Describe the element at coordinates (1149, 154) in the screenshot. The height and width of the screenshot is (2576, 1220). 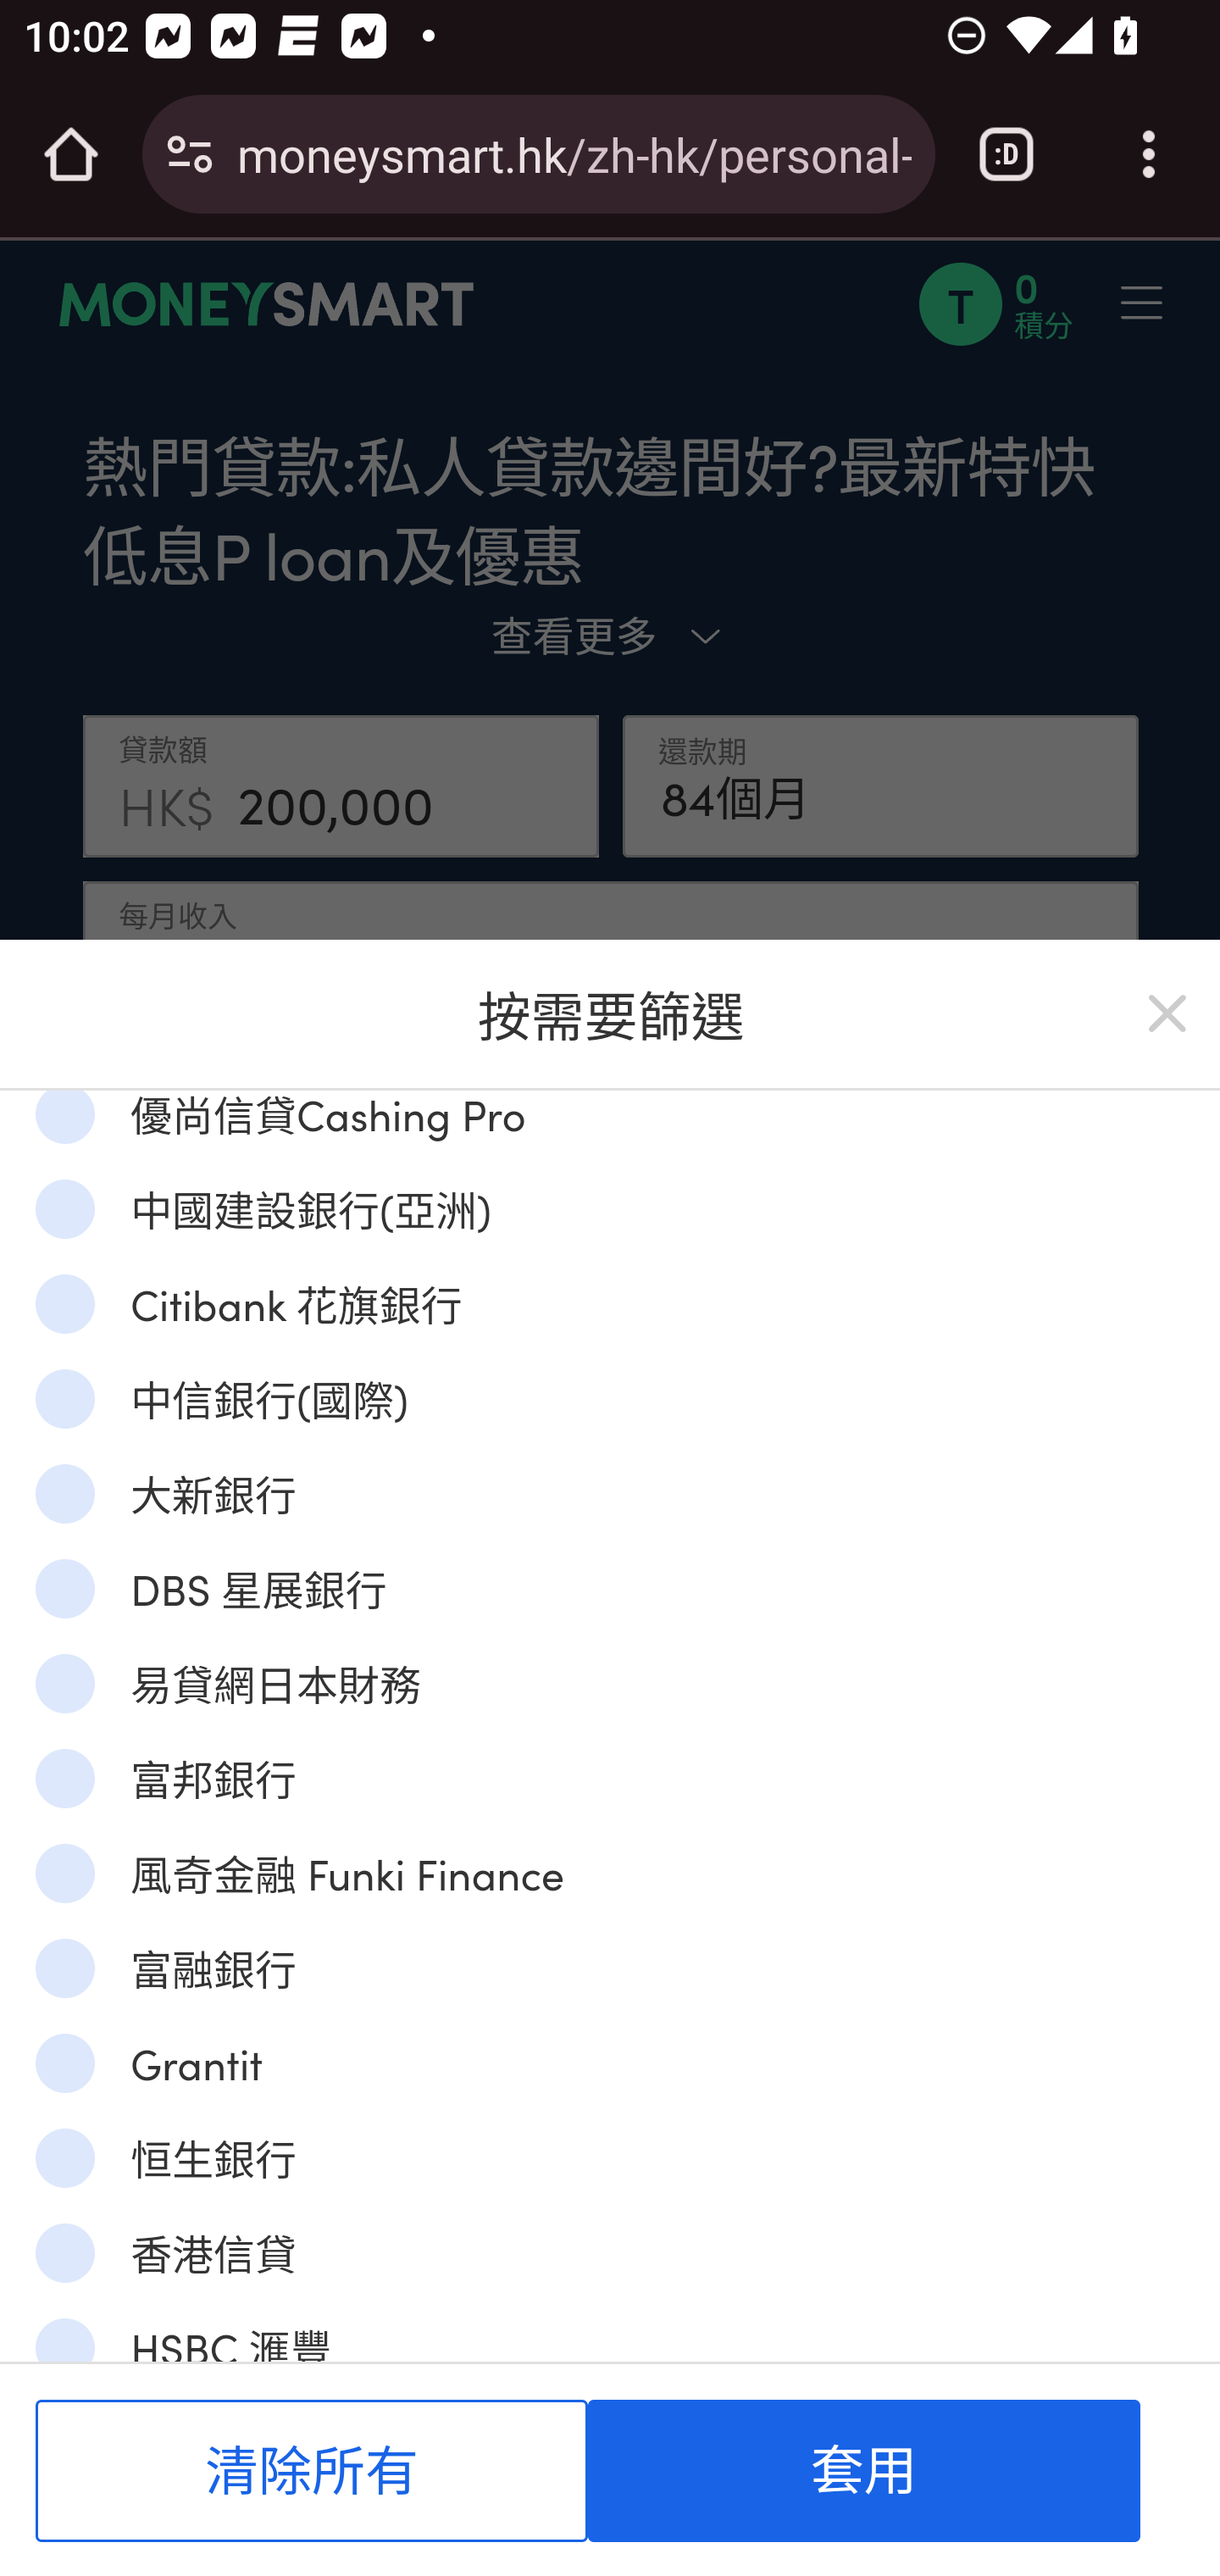
I see `Customize and control Google Chrome` at that location.